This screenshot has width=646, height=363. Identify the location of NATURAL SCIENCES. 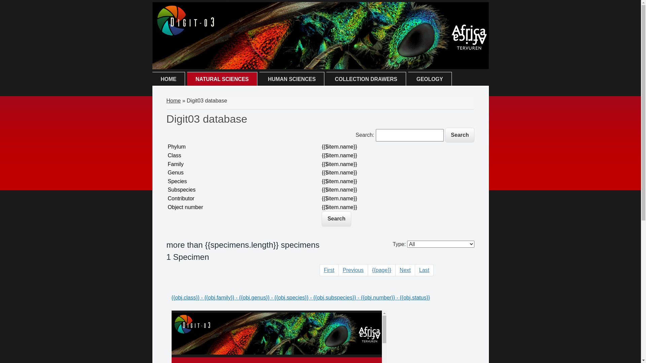
(222, 79).